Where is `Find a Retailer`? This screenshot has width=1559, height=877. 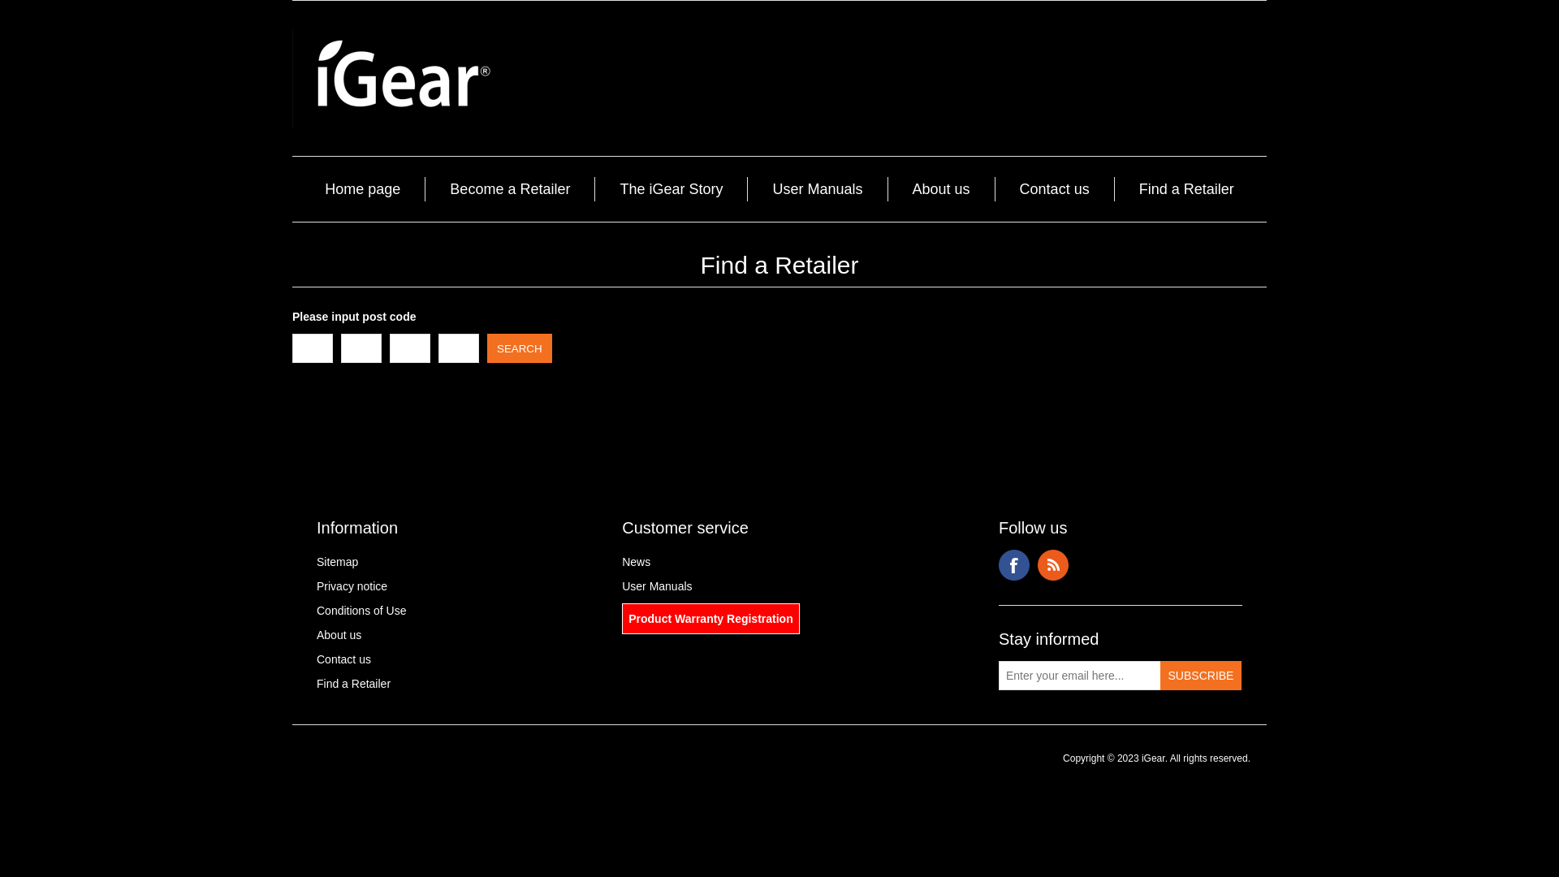 Find a Retailer is located at coordinates (354, 684).